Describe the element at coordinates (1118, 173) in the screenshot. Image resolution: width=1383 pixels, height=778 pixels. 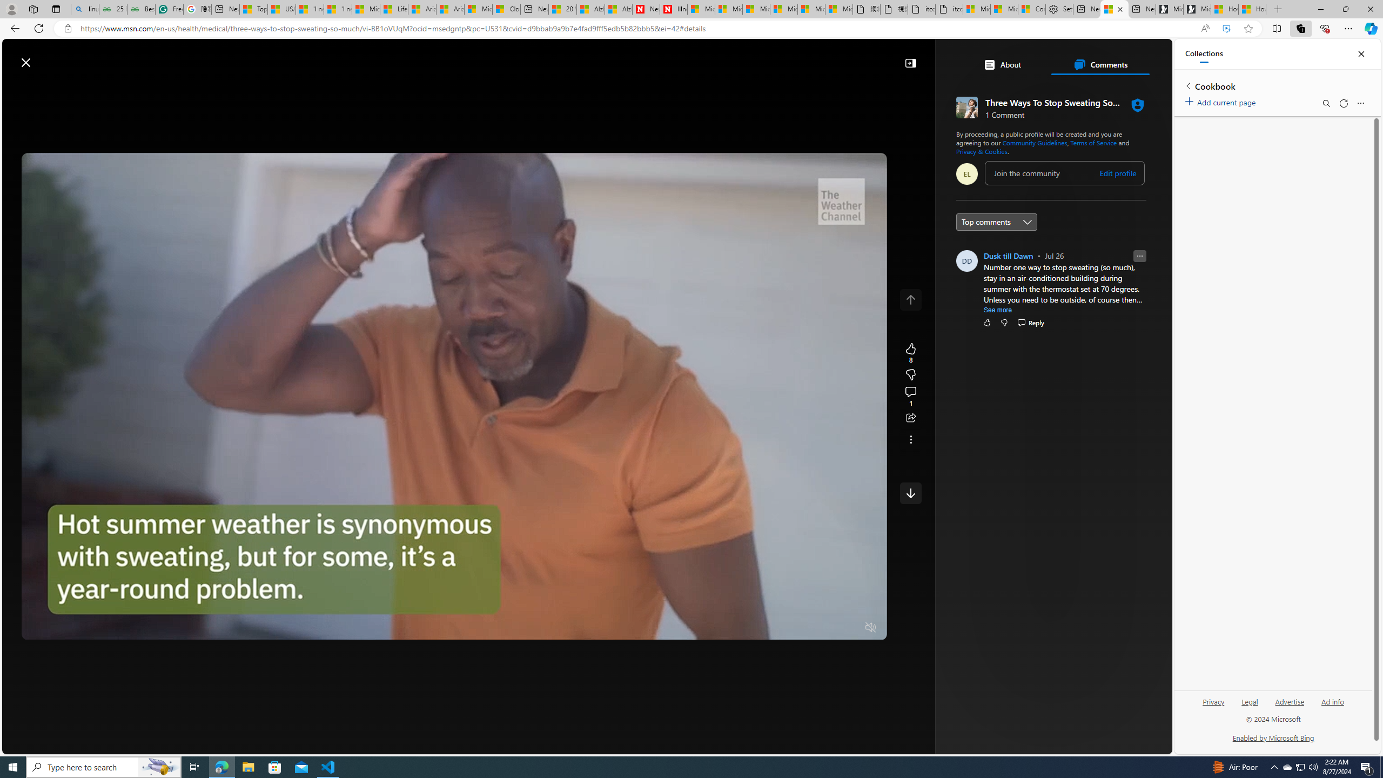
I see `Edit profile` at that location.